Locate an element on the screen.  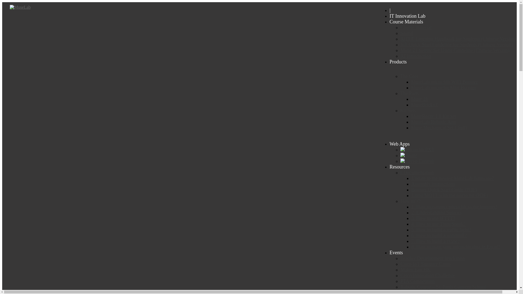
Teacher Development Workshop is located at coordinates (433, 258).